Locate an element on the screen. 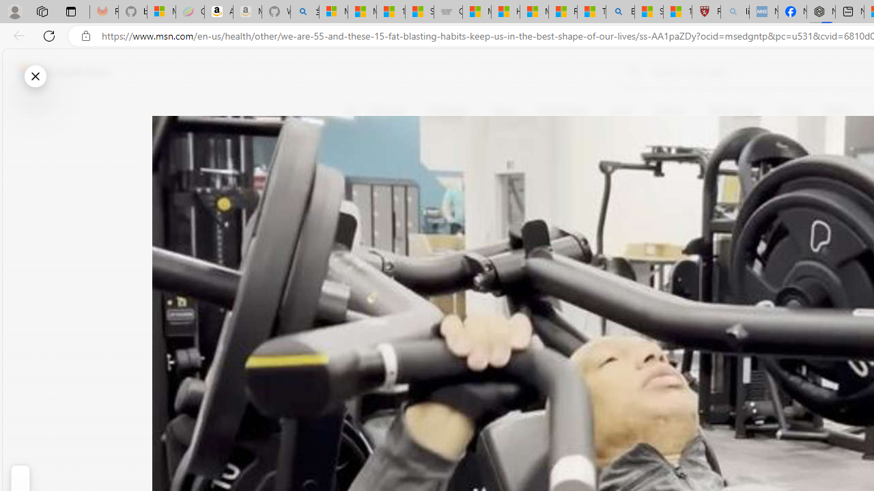 The width and height of the screenshot is (874, 491). How I Got Rid of Microsoft Edge's Unnecessary Features is located at coordinates (505, 12).